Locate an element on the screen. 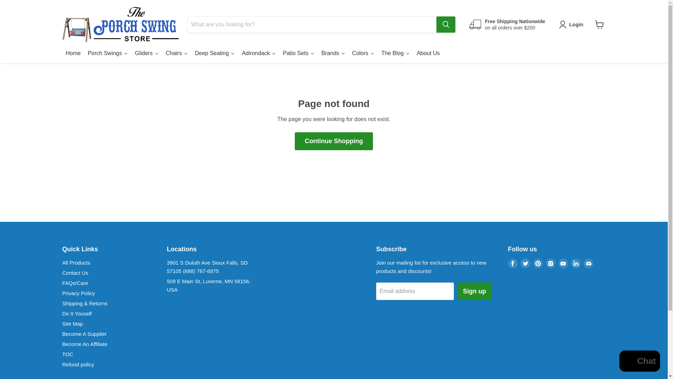 The height and width of the screenshot is (379, 673). Brands is located at coordinates (333, 54).